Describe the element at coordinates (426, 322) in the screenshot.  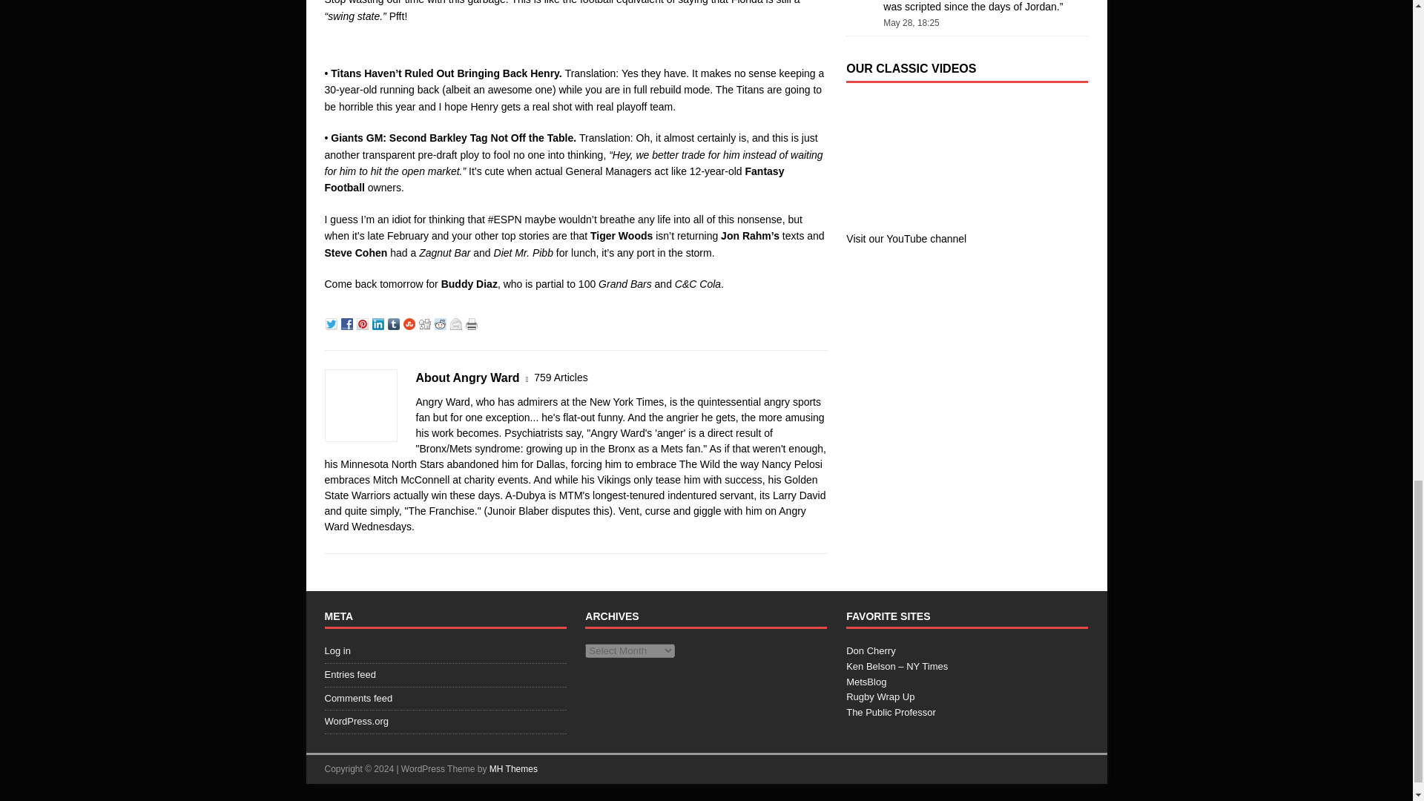
I see `Digg` at that location.